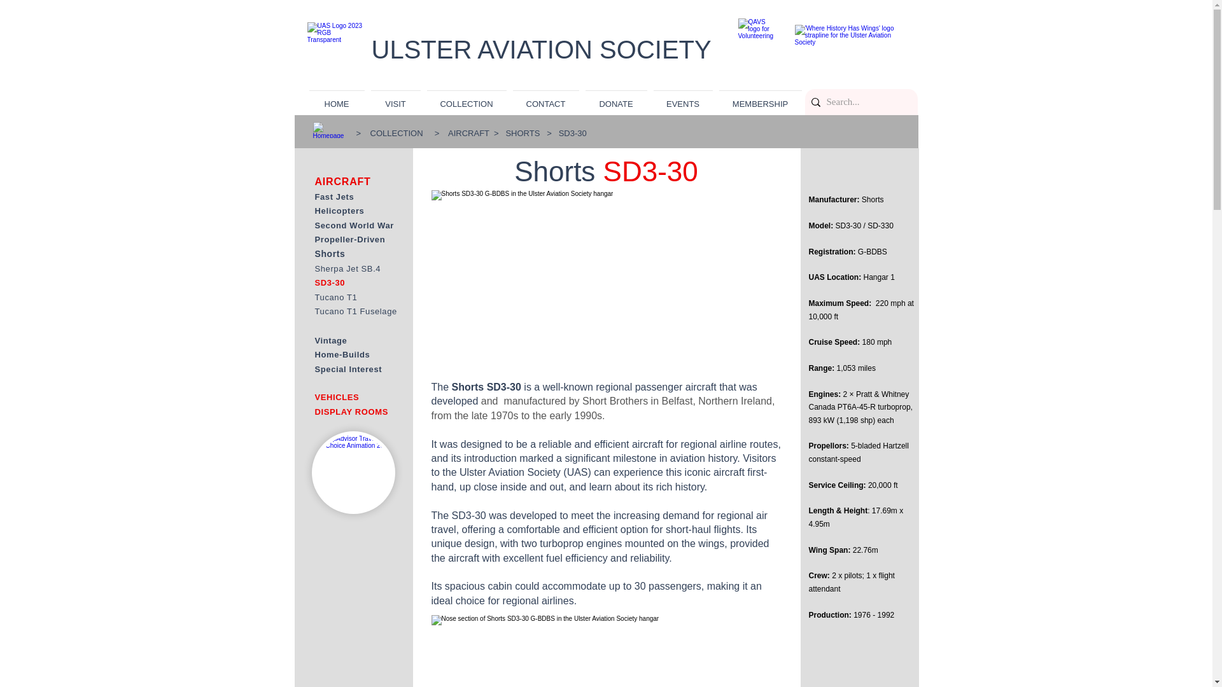 The width and height of the screenshot is (1222, 687). What do you see at coordinates (339, 211) in the screenshot?
I see `Helicopters` at bounding box center [339, 211].